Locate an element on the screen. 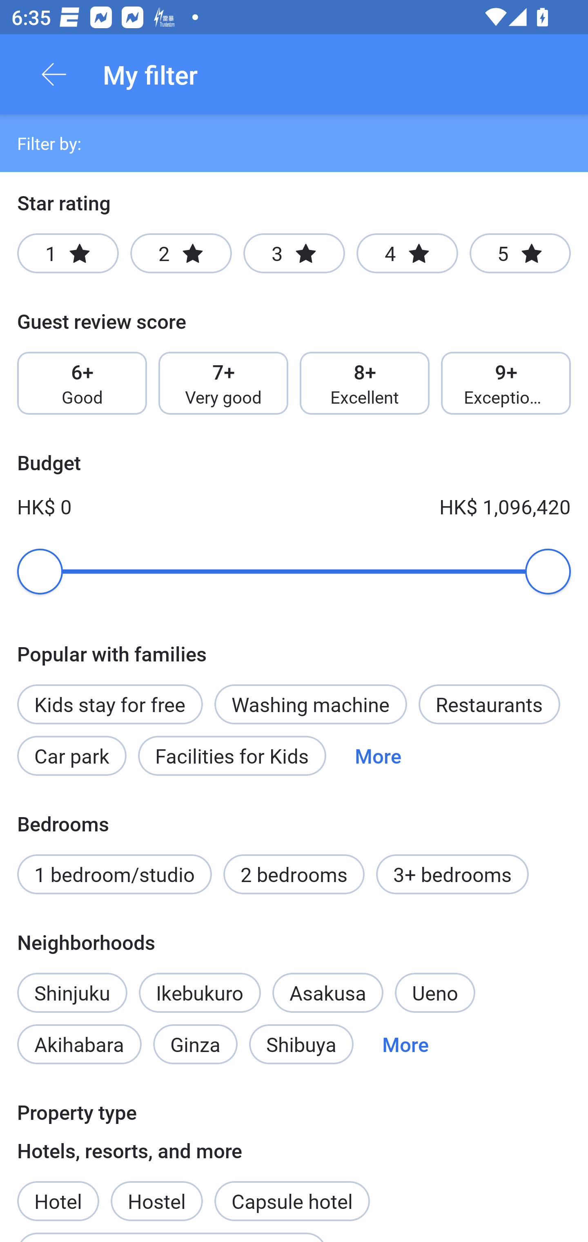 This screenshot has height=1242, width=588. More is located at coordinates (405, 1043).